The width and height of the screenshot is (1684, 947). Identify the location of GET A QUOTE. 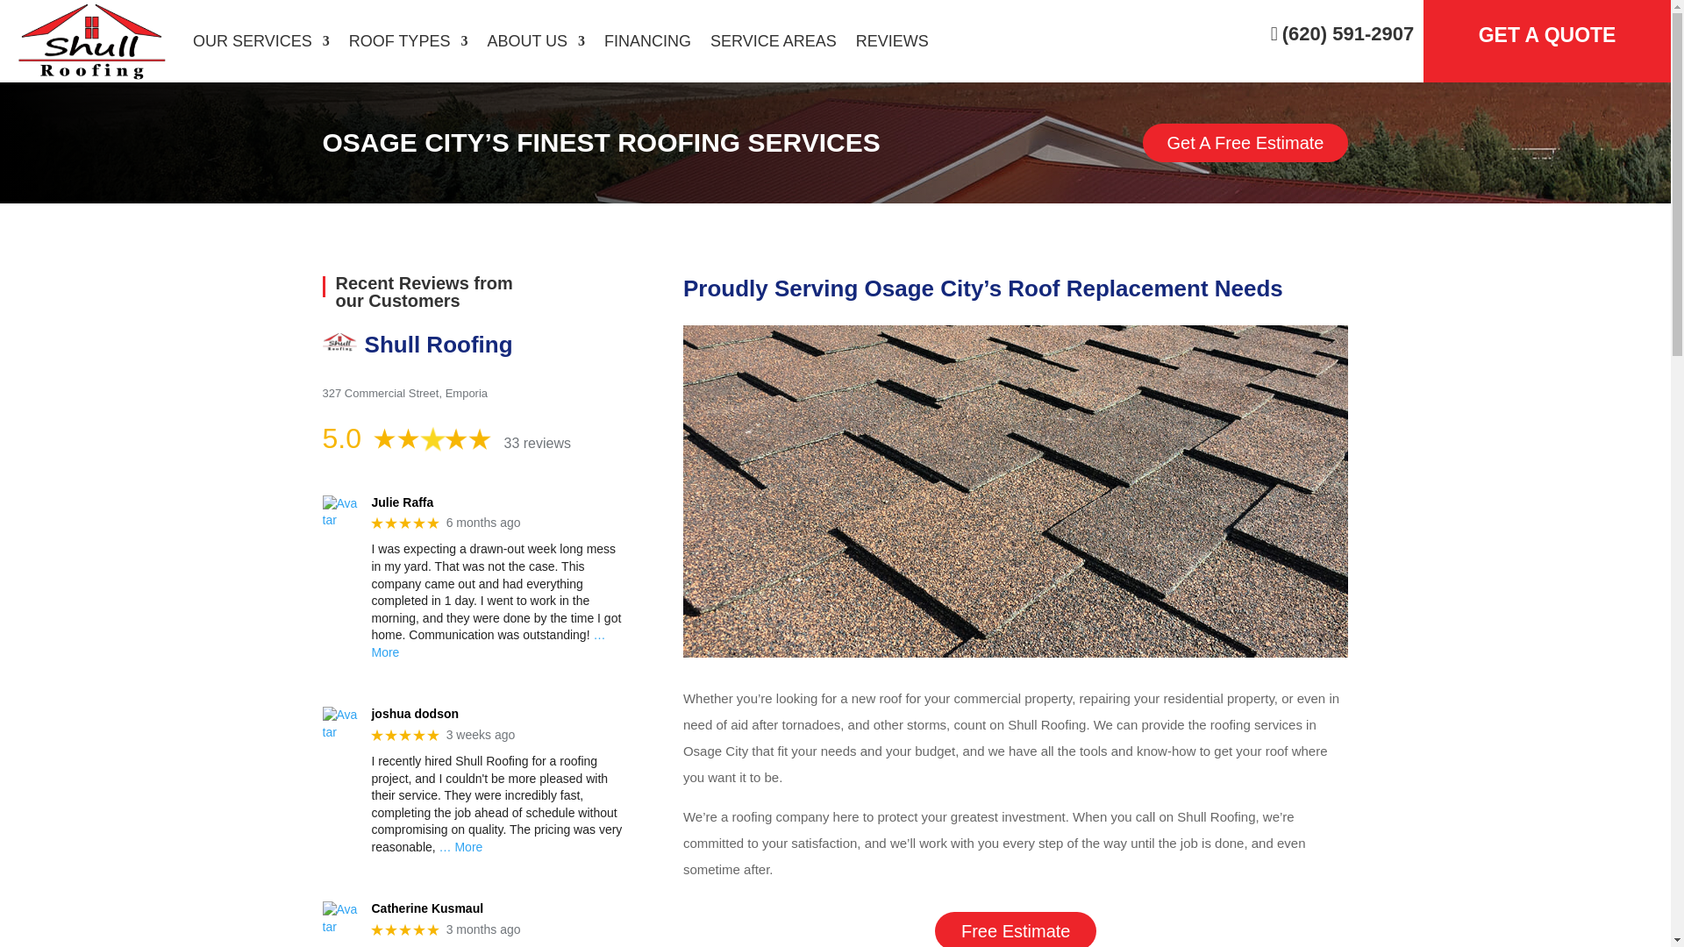
(1547, 31).